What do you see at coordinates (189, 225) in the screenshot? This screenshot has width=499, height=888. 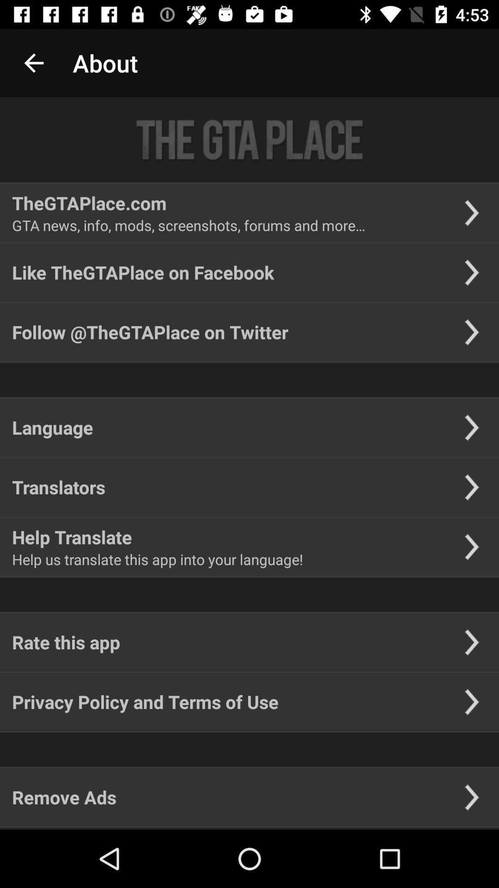 I see `choose the gta news info` at bounding box center [189, 225].